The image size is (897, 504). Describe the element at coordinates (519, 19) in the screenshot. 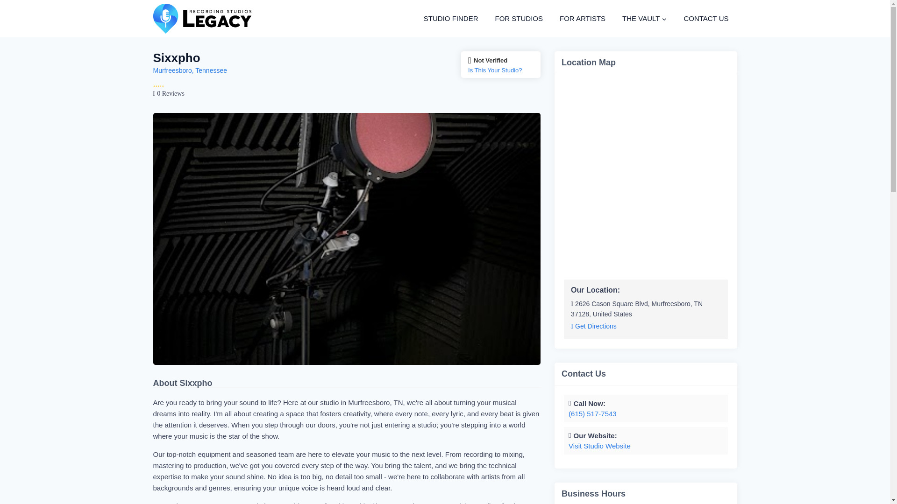

I see `FOR STUDIOS` at that location.